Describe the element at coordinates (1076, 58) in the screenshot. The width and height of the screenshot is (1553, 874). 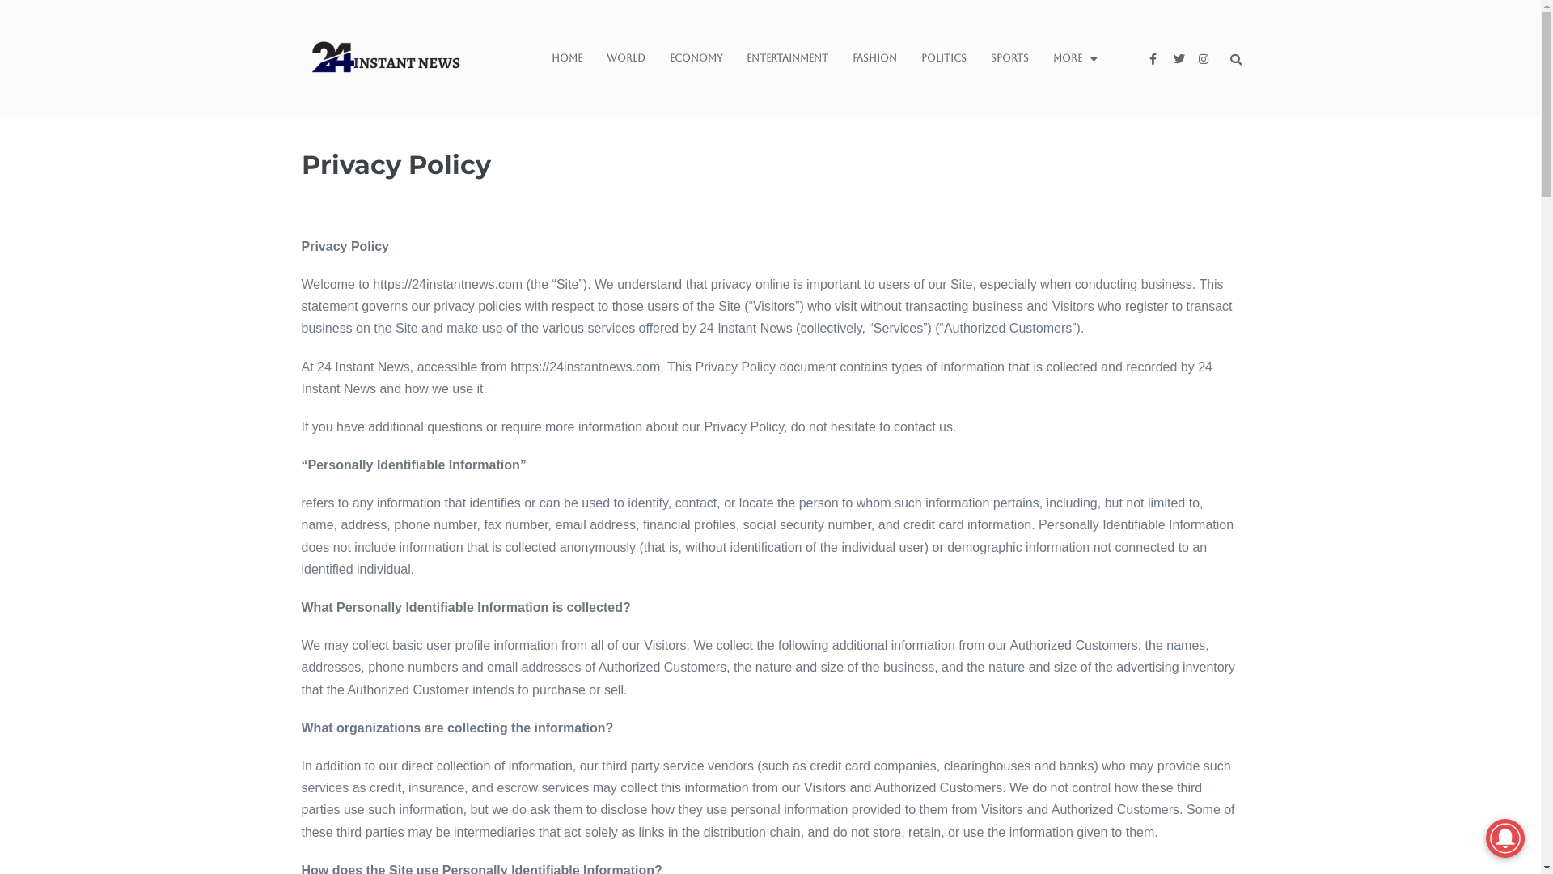
I see `More` at that location.